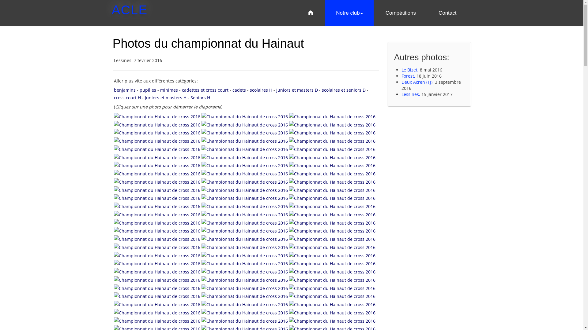 The width and height of the screenshot is (588, 330). Describe the element at coordinates (245, 313) in the screenshot. I see `Championnat du Hainaut de cross 2016` at that location.